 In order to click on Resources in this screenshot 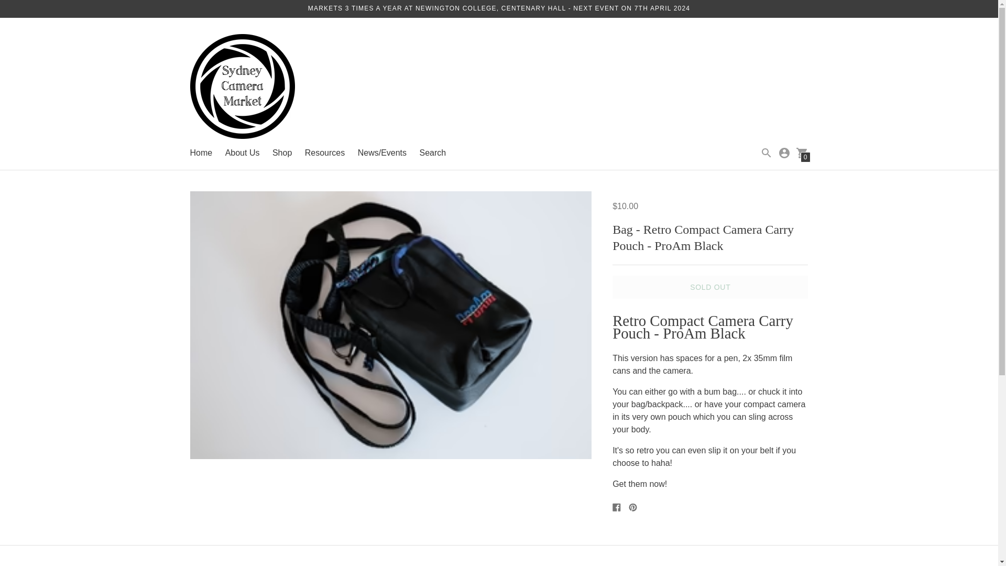, I will do `click(325, 153)`.